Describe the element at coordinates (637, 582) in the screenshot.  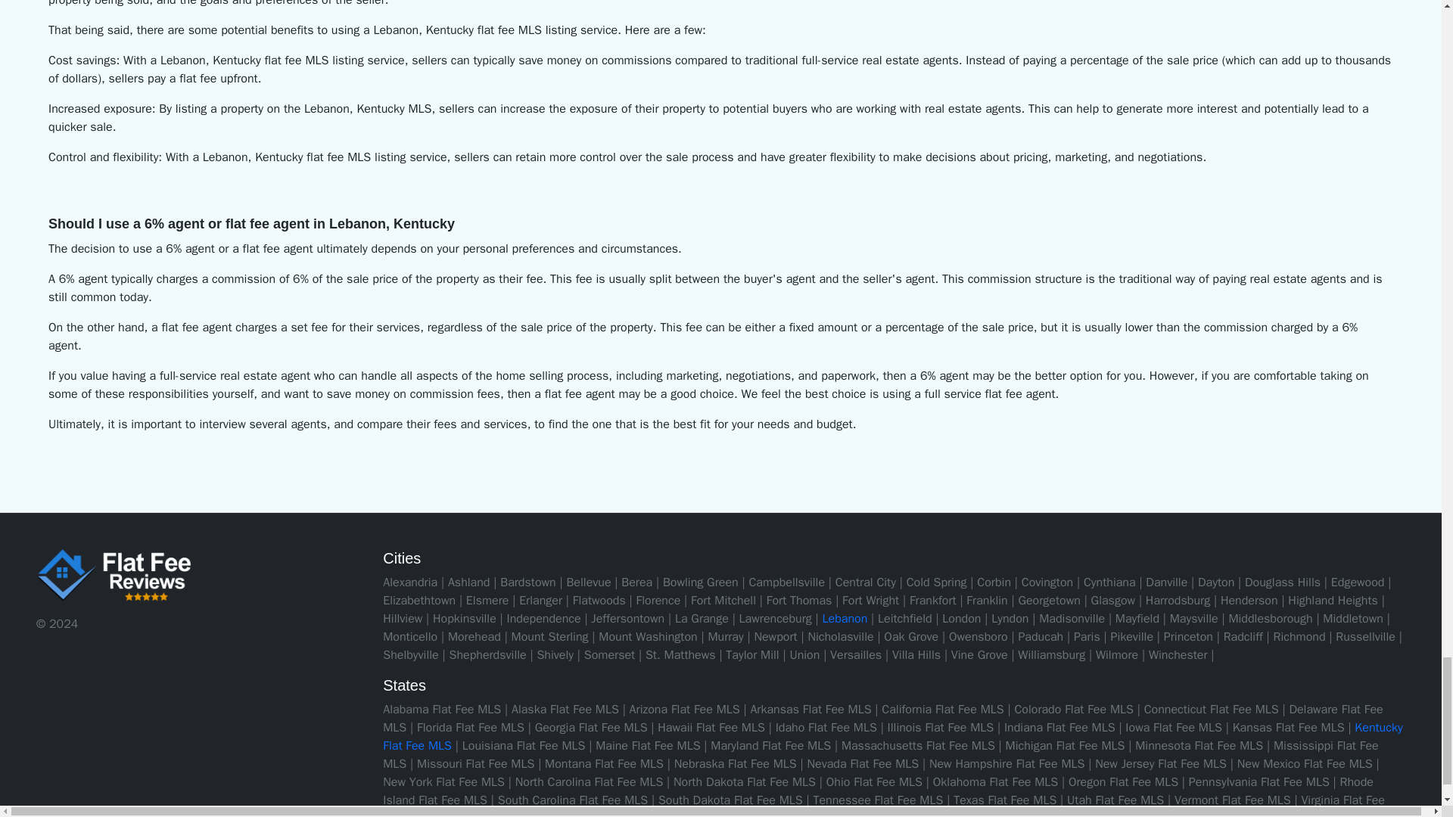
I see `Berea` at that location.